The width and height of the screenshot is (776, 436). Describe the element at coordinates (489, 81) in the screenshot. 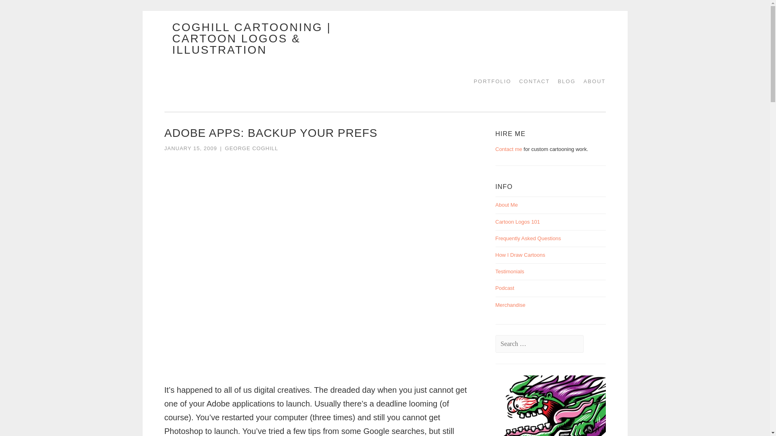

I see `PORTFOLIO` at that location.